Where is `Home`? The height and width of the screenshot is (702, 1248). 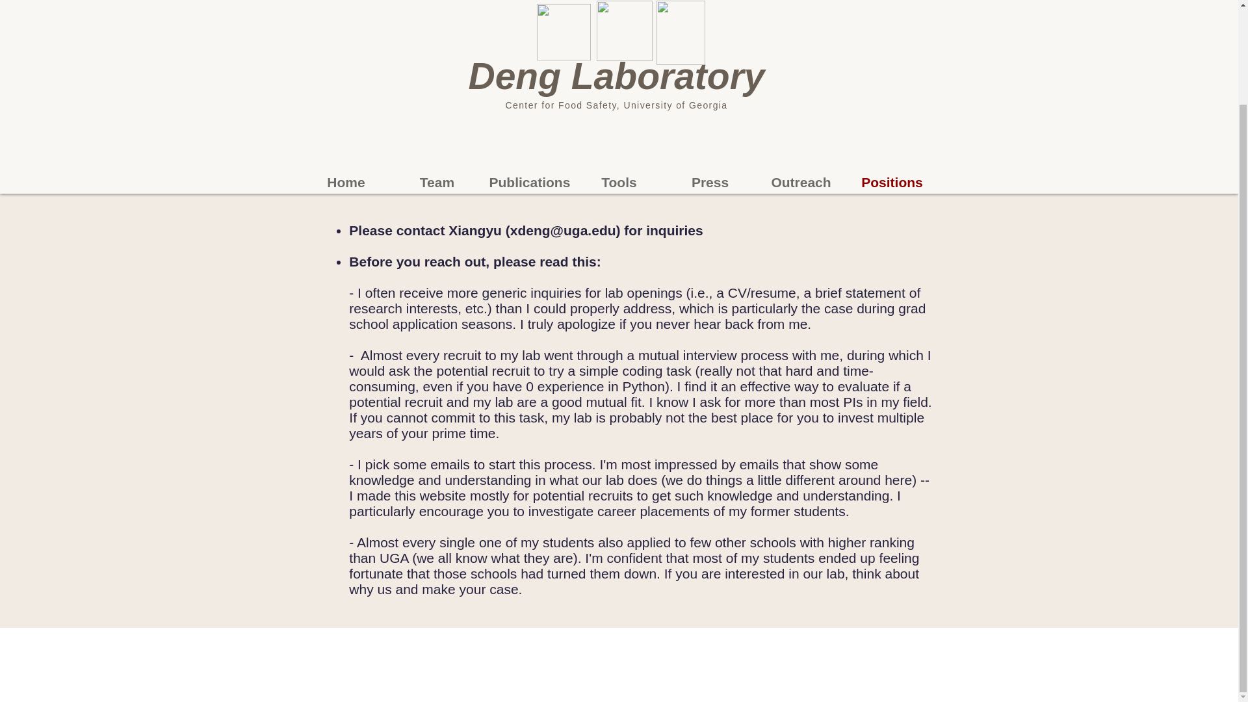
Home is located at coordinates (346, 182).